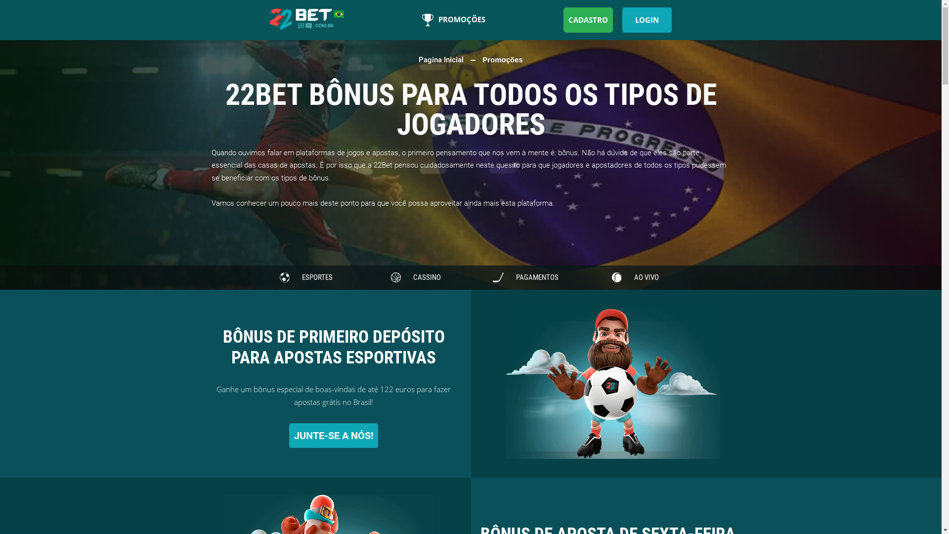 This screenshot has height=534, width=949. What do you see at coordinates (647, 20) in the screenshot?
I see `LOGIN` at bounding box center [647, 20].